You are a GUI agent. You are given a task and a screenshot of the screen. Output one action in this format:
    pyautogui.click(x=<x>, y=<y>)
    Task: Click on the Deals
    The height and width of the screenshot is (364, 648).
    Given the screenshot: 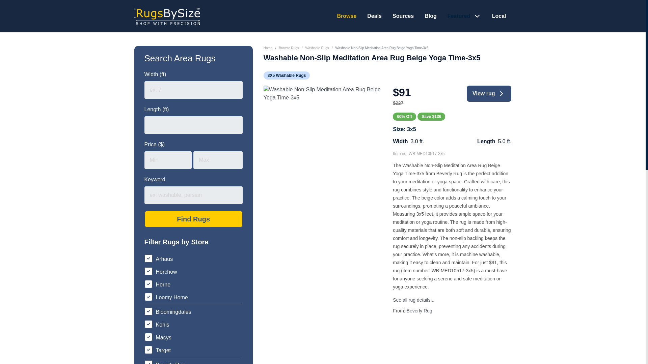 What is the action you would take?
    pyautogui.click(x=374, y=16)
    